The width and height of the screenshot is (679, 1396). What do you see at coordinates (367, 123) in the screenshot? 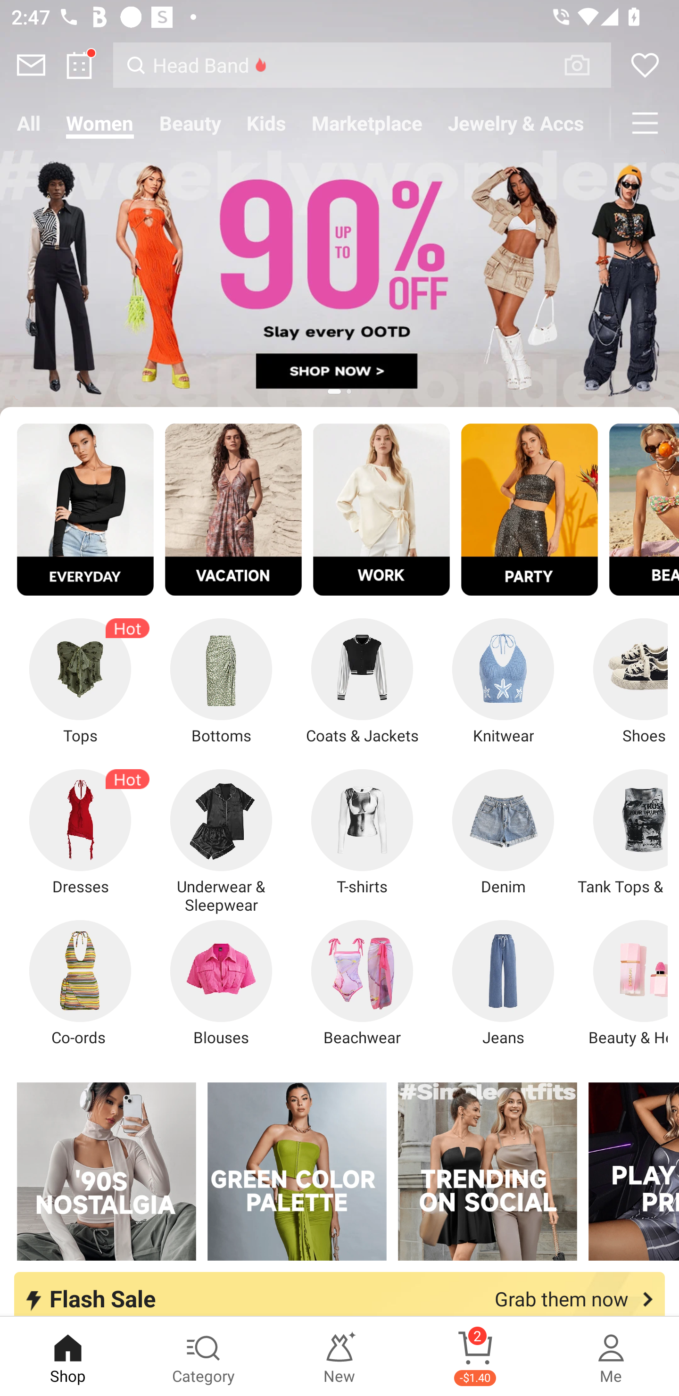
I see `Marketplace` at bounding box center [367, 123].